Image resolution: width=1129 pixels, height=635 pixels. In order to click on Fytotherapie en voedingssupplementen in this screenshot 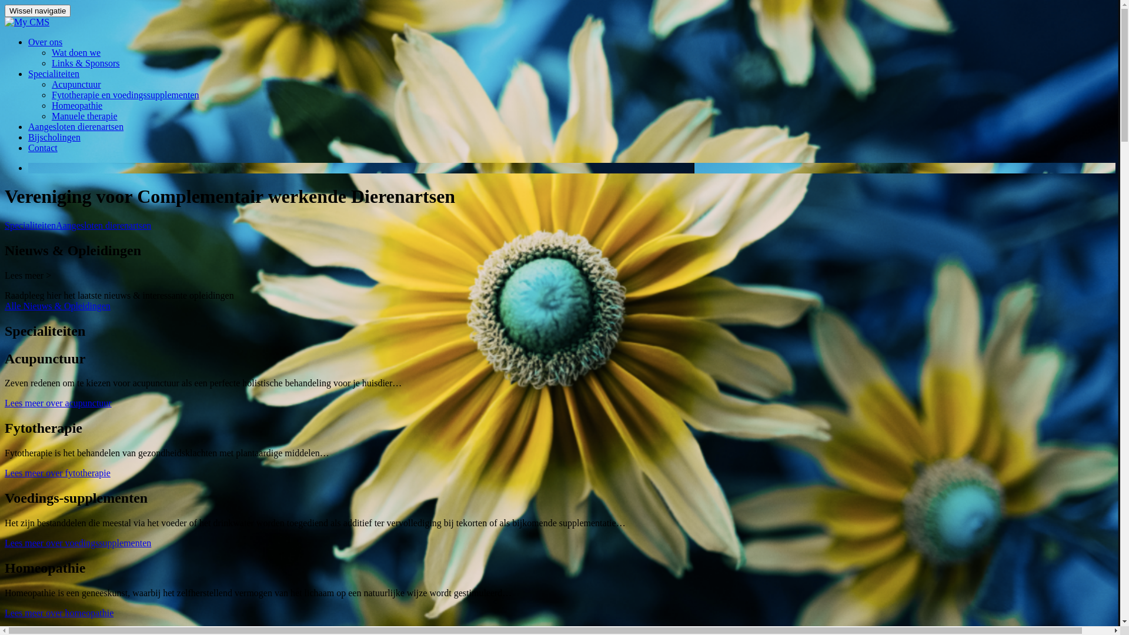, I will do `click(126, 95)`.